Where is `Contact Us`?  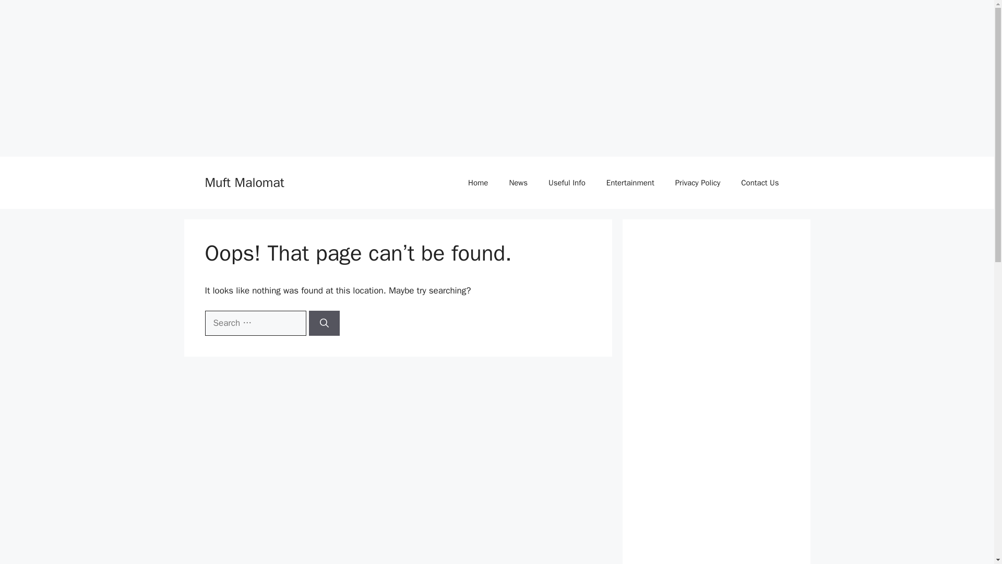 Contact Us is located at coordinates (760, 183).